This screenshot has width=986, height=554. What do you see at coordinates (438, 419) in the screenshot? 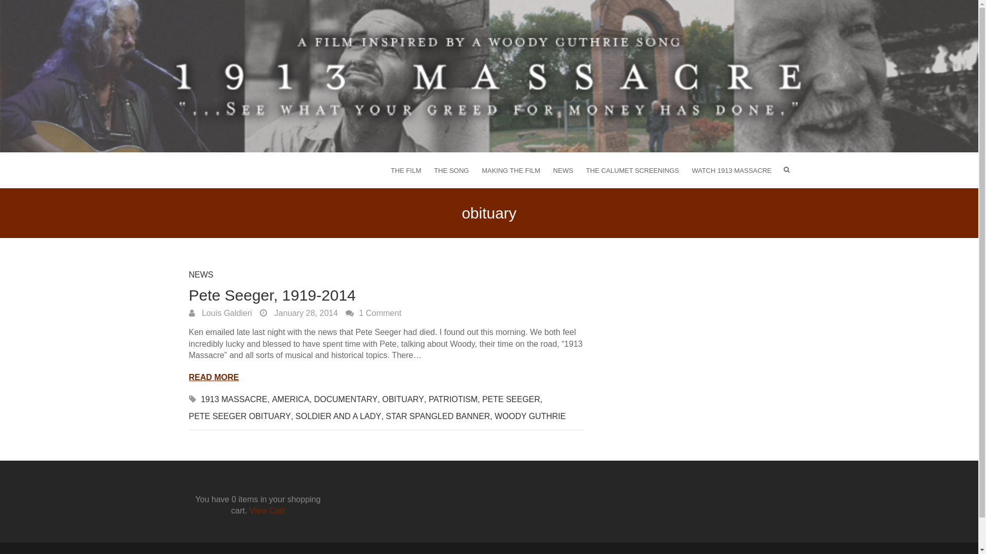
I see `STAR SPANGLED BANNER` at bounding box center [438, 419].